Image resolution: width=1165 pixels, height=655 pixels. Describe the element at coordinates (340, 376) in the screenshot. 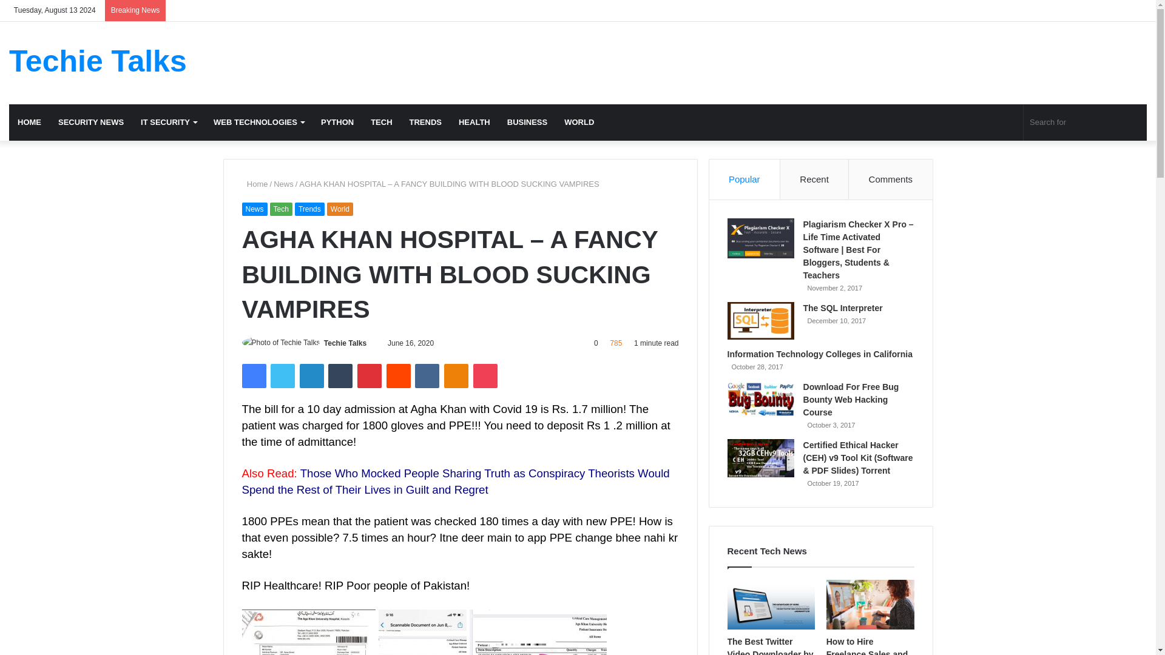

I see `Tumblr` at that location.